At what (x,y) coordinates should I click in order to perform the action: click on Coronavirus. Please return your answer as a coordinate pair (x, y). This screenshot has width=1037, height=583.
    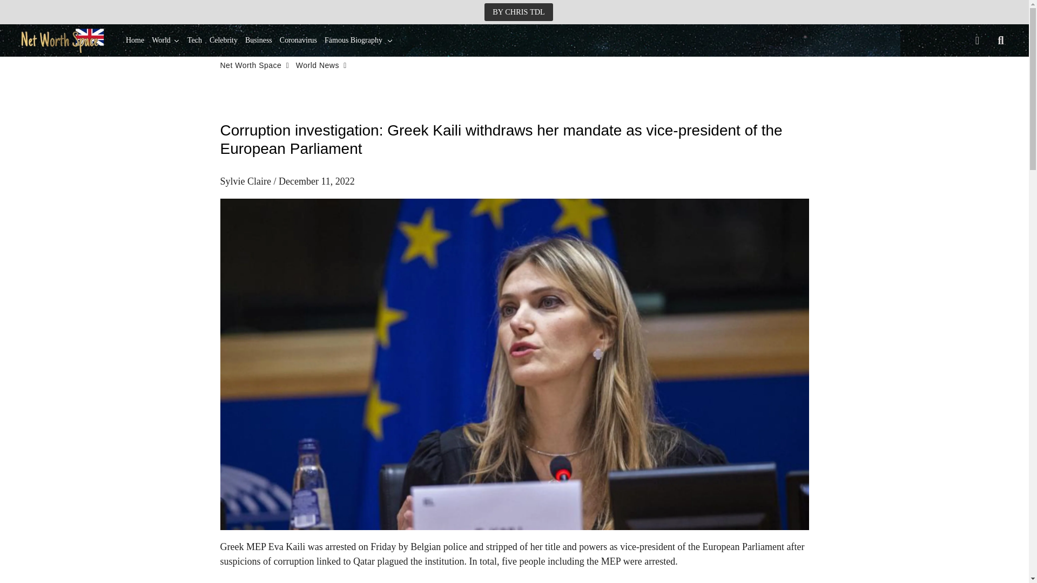
    Looking at the image, I should click on (298, 40).